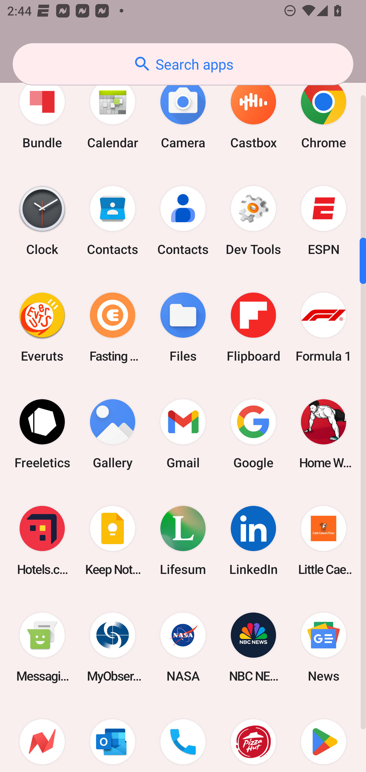  Describe the element at coordinates (42, 736) in the screenshot. I see `NewsBreak` at that location.